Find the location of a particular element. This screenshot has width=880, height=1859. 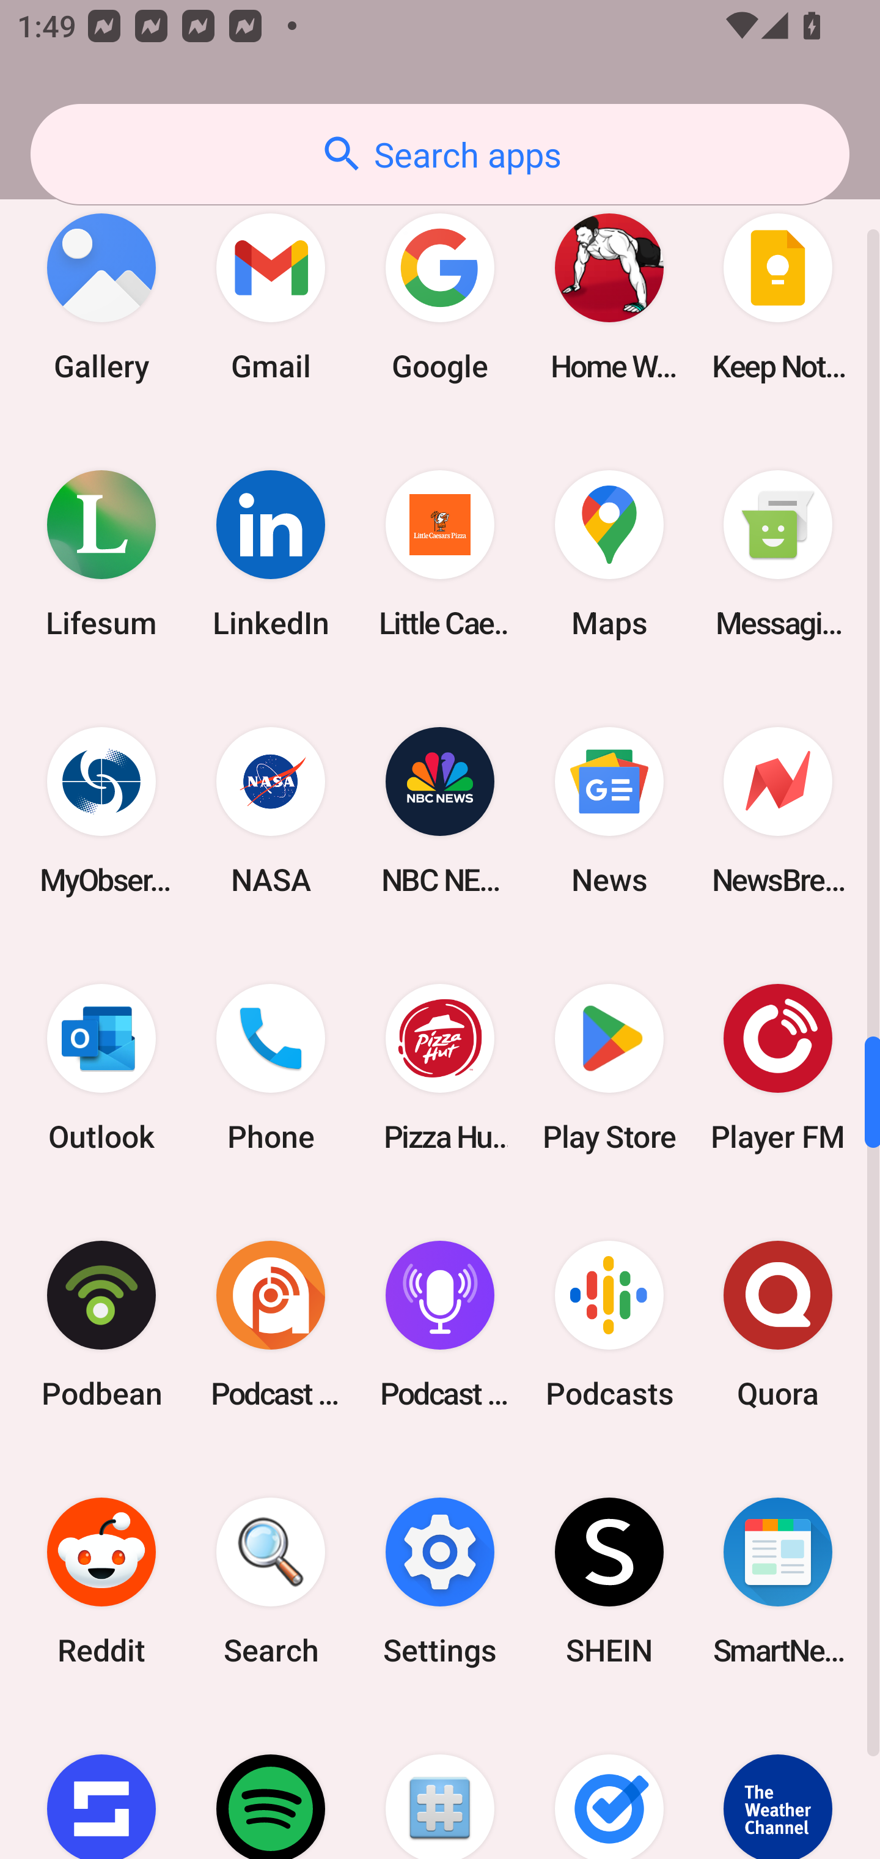

Google is located at coordinates (440, 297).